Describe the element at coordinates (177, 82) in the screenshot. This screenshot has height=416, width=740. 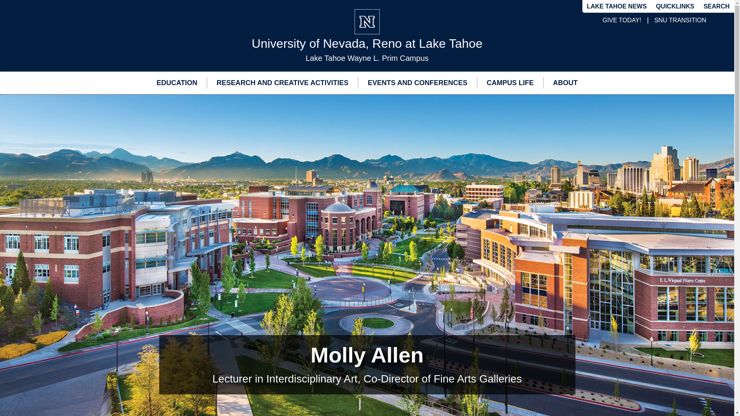
I see `EDUCATION` at that location.